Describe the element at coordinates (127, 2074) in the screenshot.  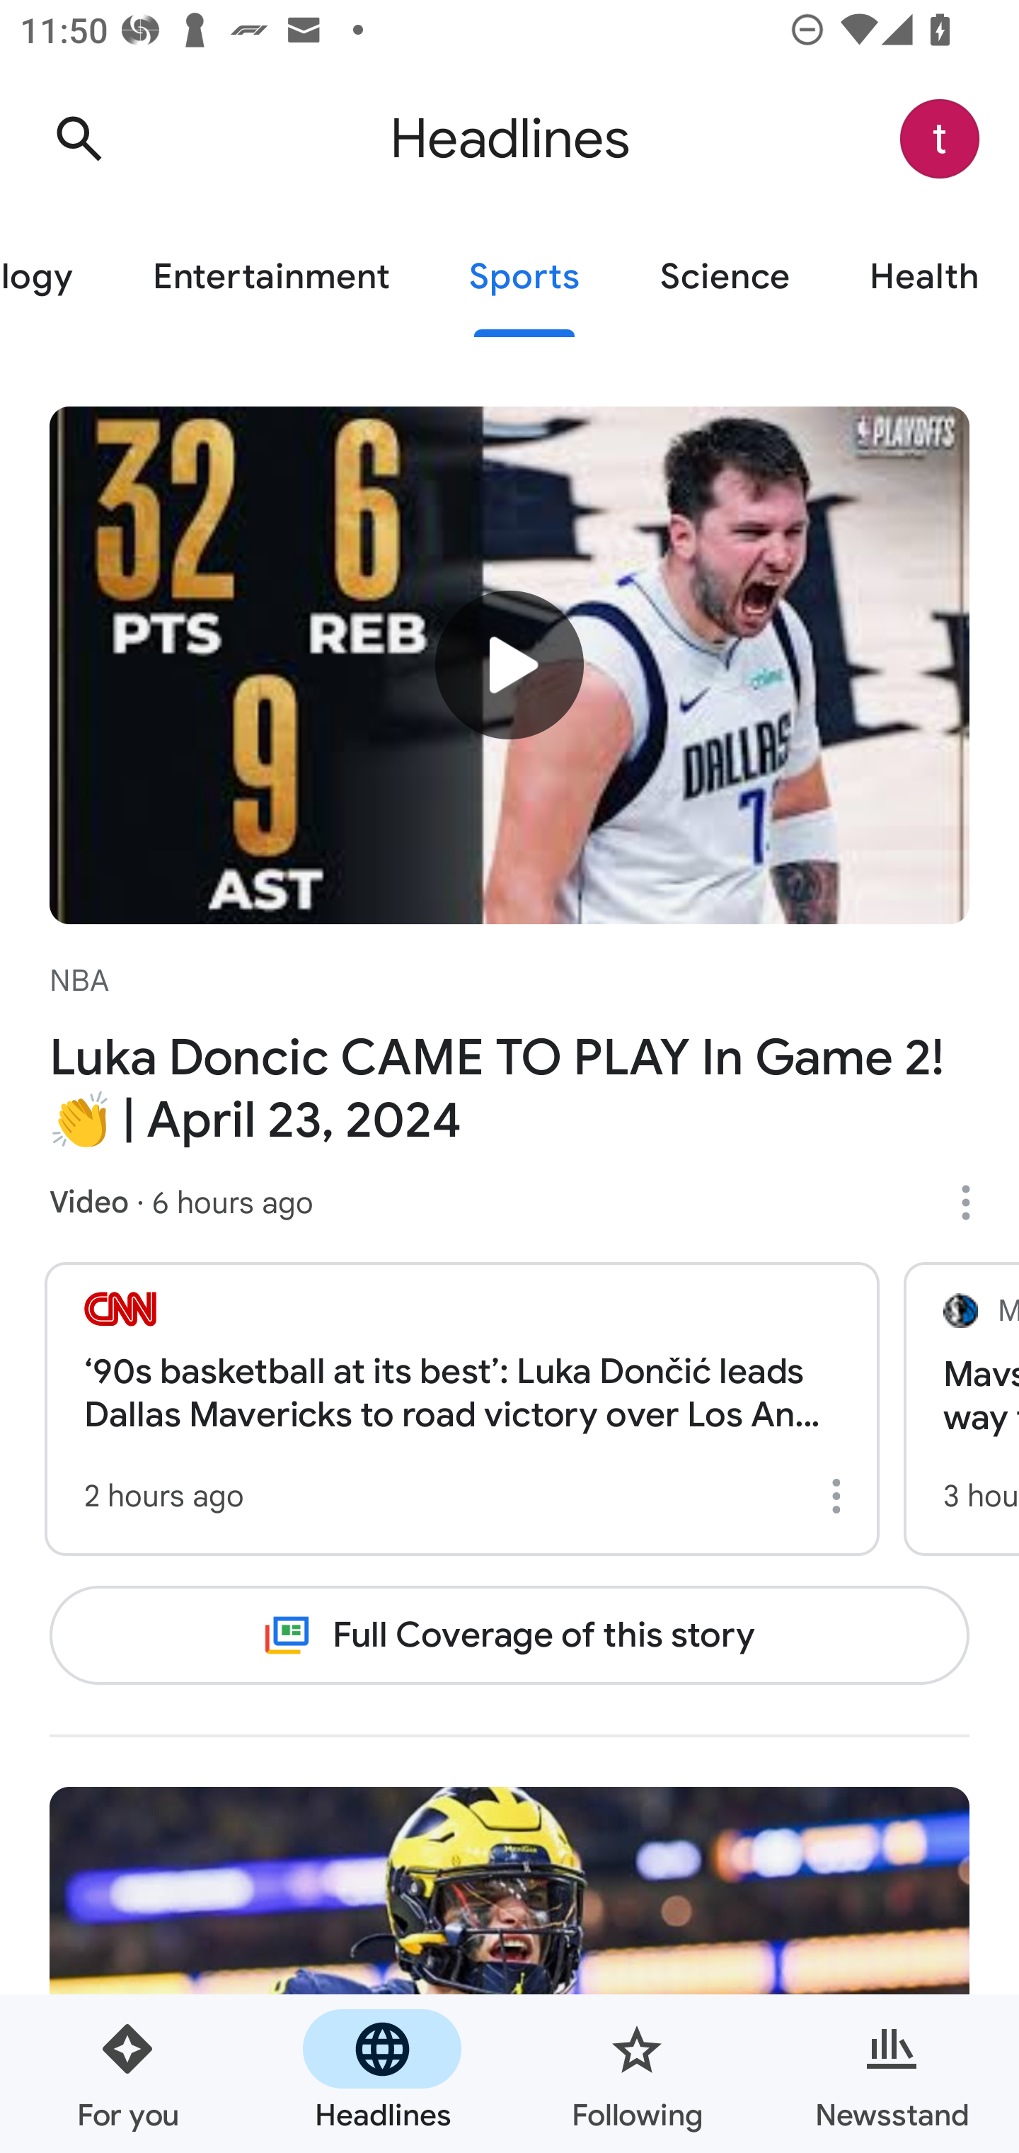
I see `For you` at that location.